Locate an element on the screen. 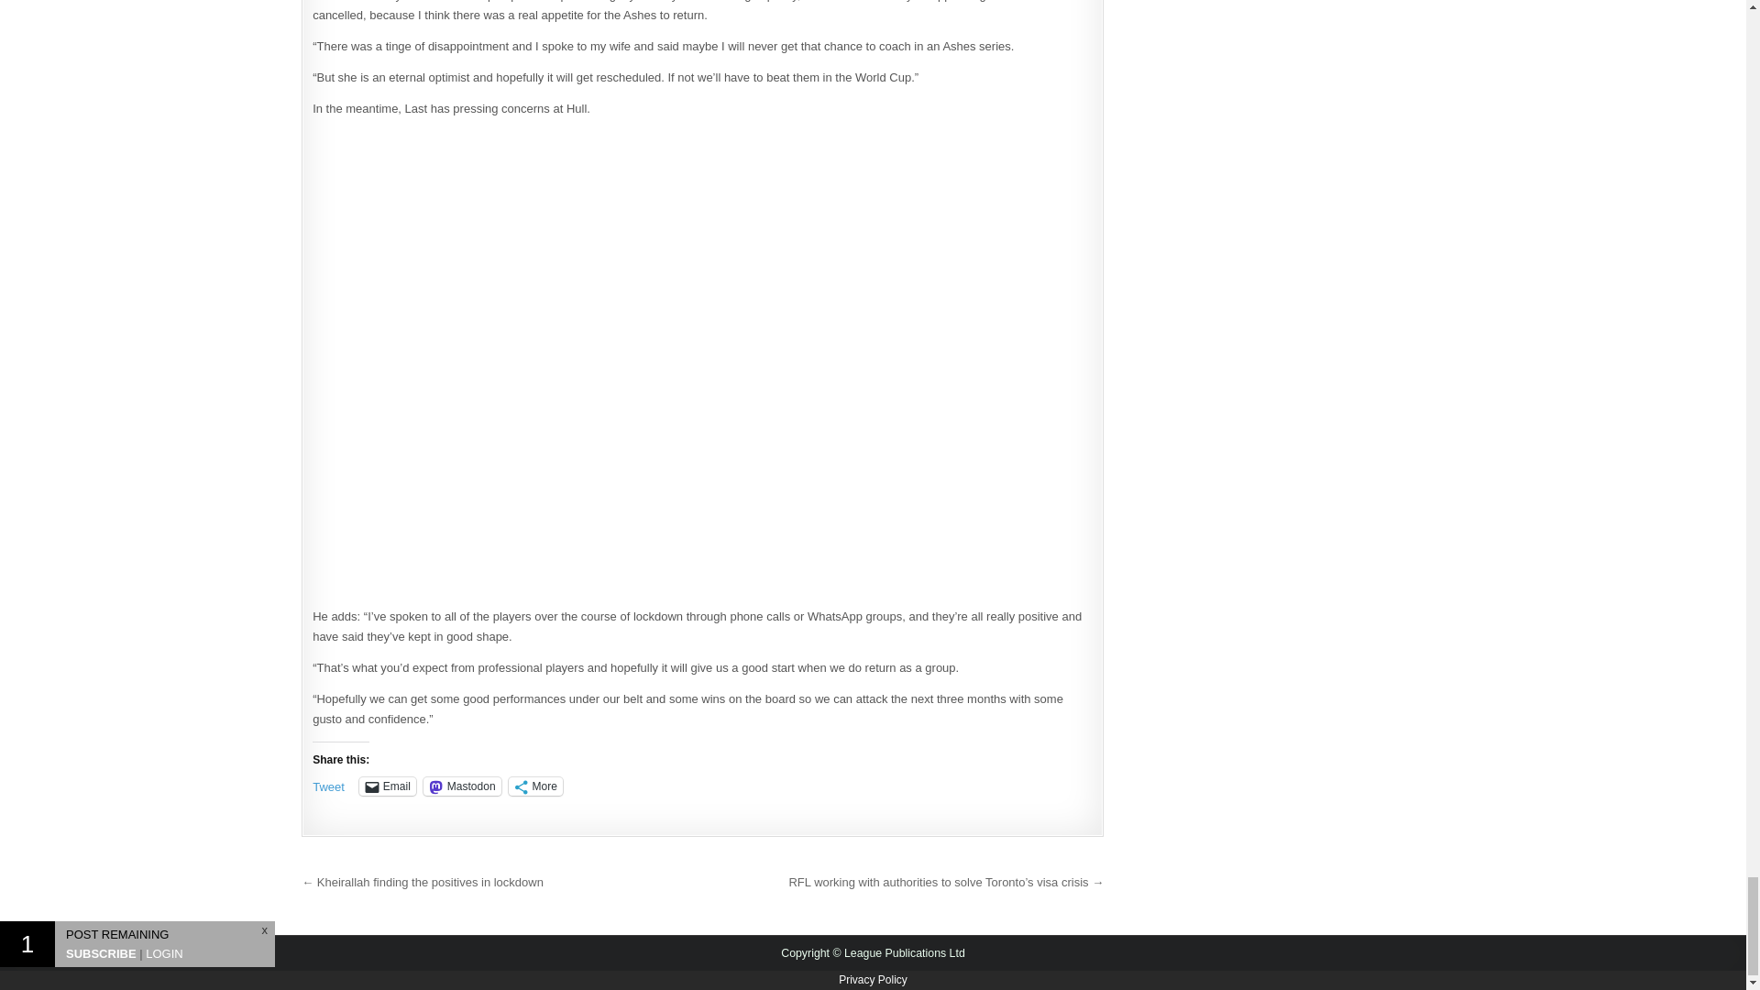  Click to email a link to a friend is located at coordinates (387, 786).